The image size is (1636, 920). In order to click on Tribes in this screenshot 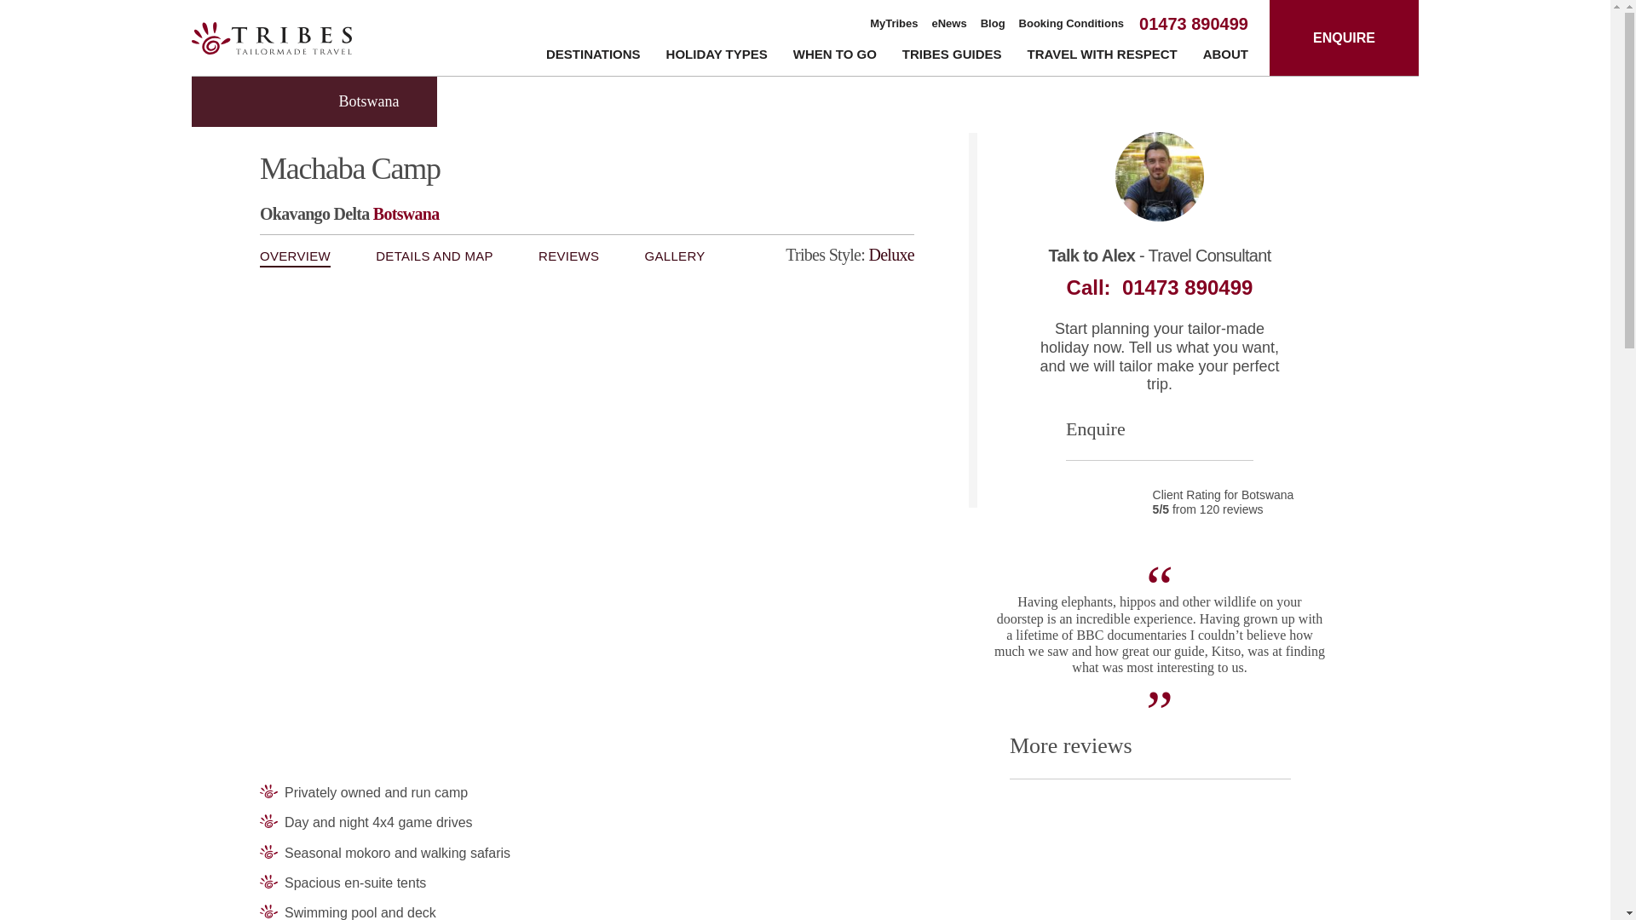, I will do `click(271, 37)`.